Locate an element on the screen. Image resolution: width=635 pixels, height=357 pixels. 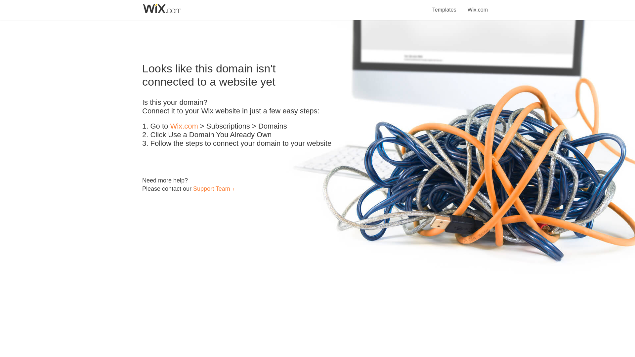
Support Team is located at coordinates (211, 188).